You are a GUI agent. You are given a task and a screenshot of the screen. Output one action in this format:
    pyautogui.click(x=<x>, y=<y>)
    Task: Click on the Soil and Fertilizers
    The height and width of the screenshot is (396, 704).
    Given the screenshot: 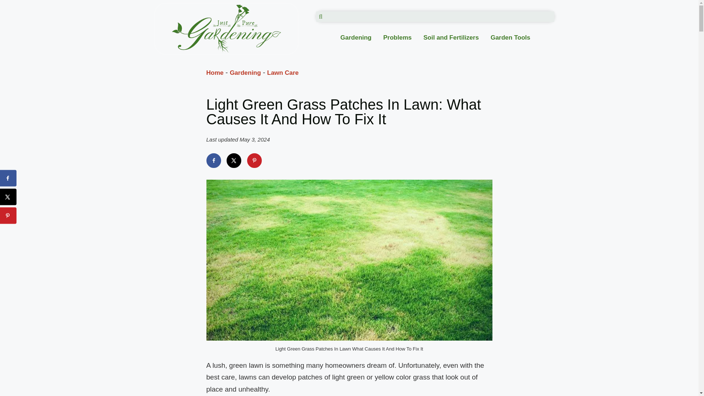 What is the action you would take?
    pyautogui.click(x=451, y=37)
    